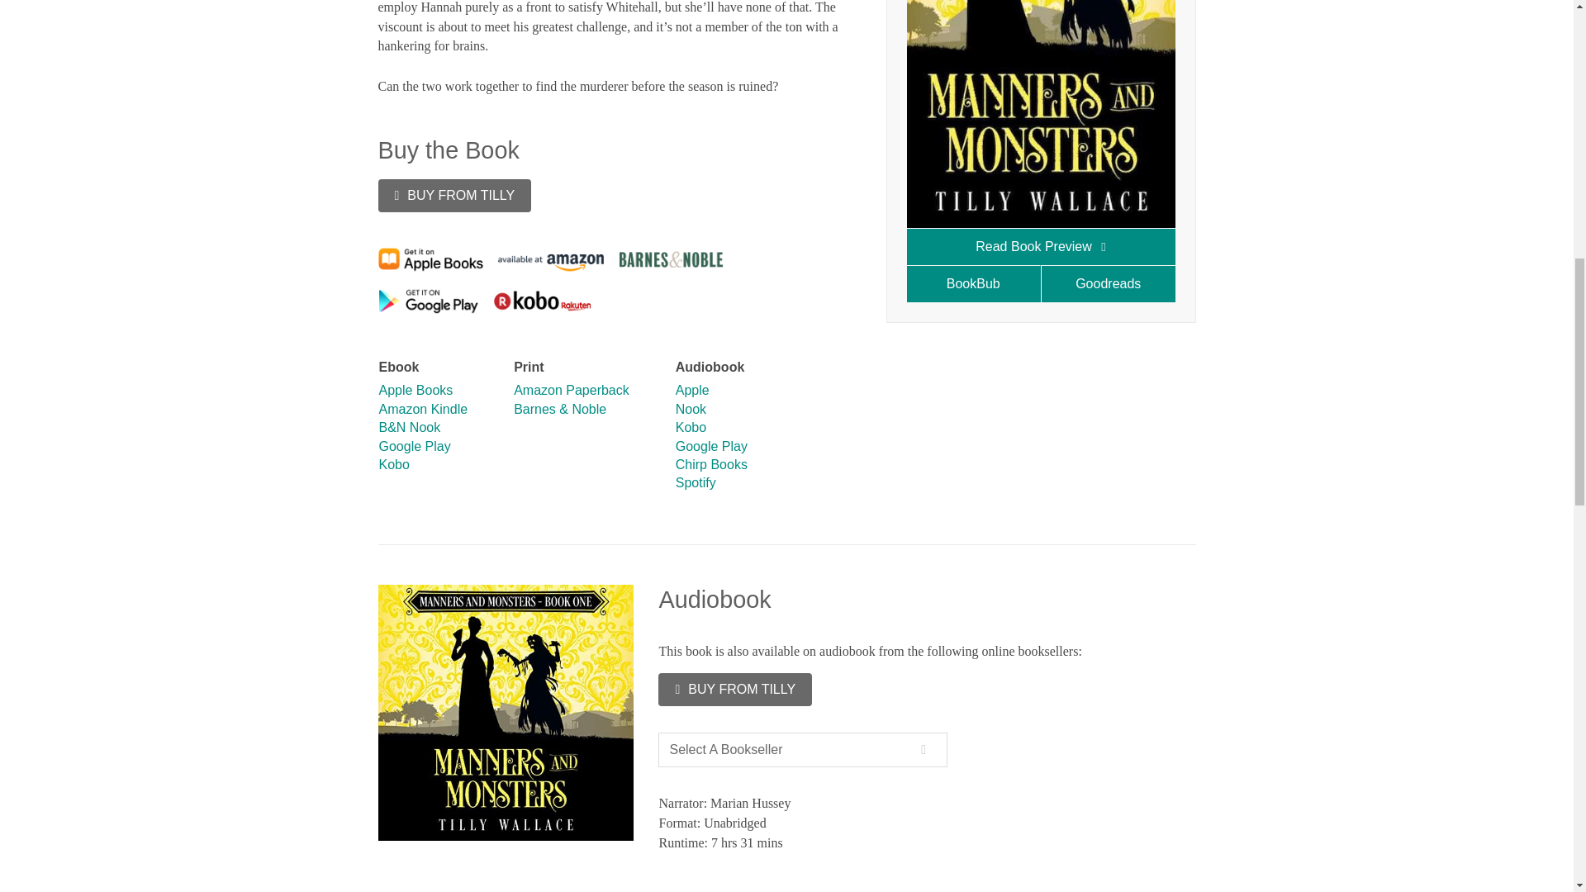  What do you see at coordinates (454, 196) in the screenshot?
I see `BUY FROM TILLY` at bounding box center [454, 196].